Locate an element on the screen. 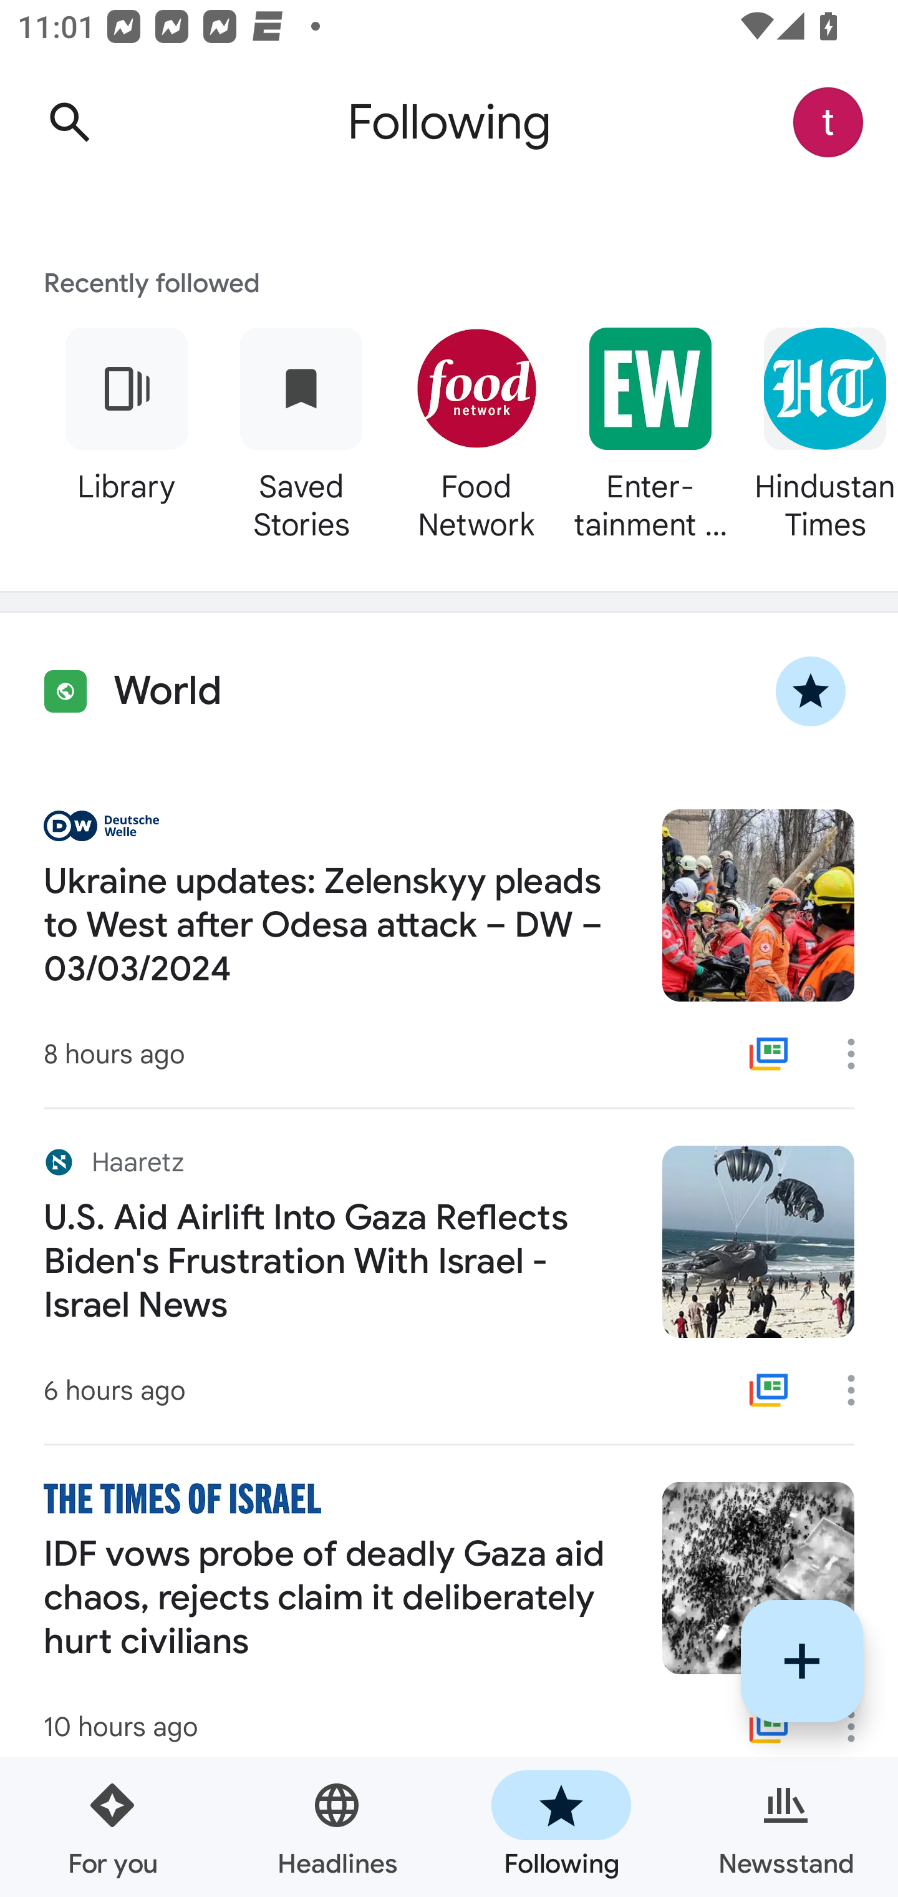 The image size is (898, 1897). Entertainment Weekly News is located at coordinates (650, 431).